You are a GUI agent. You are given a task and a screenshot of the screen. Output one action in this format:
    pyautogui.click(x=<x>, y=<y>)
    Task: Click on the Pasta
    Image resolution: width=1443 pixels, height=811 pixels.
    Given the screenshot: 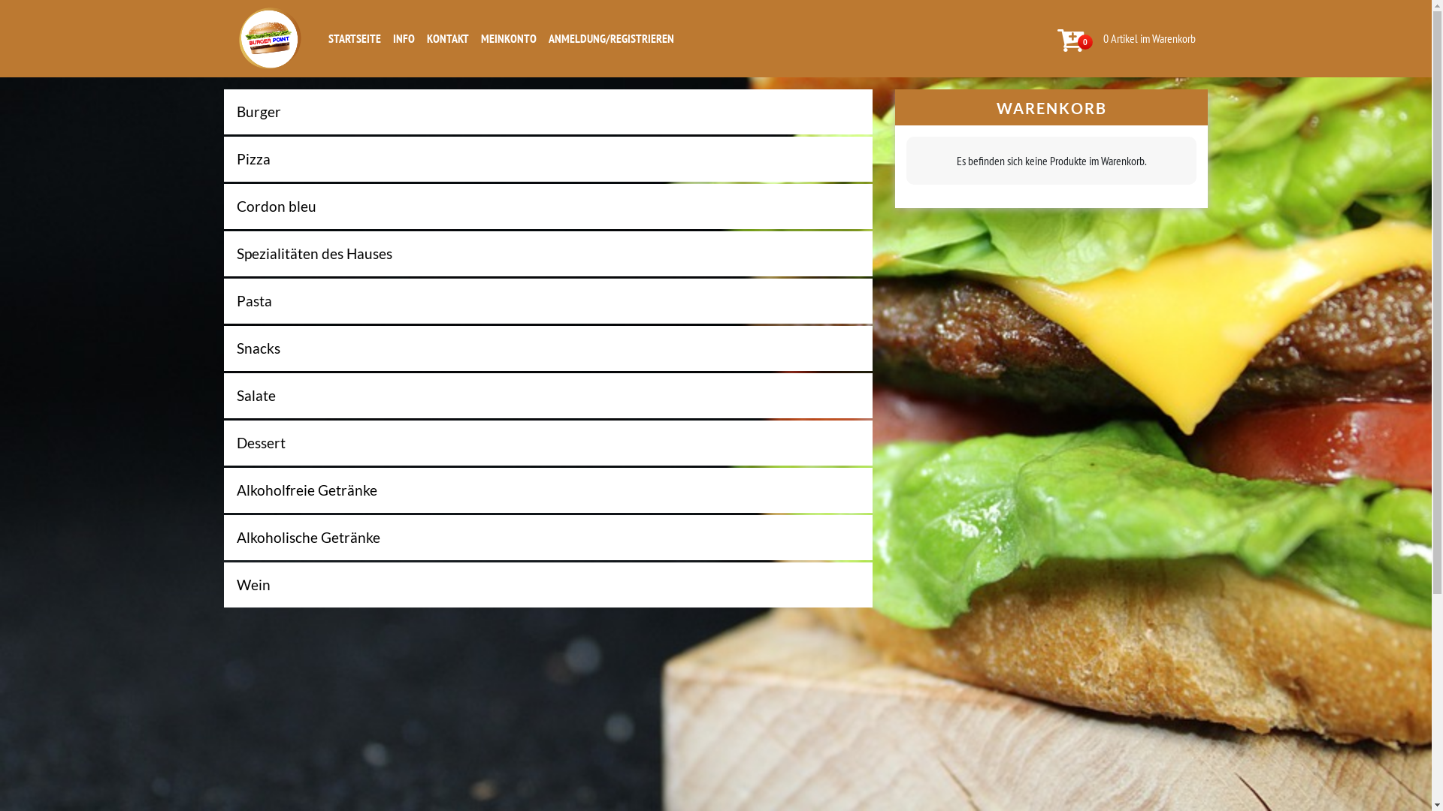 What is the action you would take?
    pyautogui.click(x=549, y=301)
    